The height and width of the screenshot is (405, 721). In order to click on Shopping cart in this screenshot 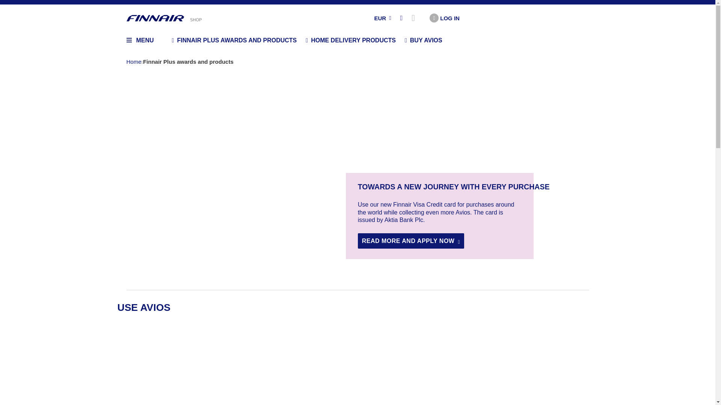, I will do `click(416, 18)`.